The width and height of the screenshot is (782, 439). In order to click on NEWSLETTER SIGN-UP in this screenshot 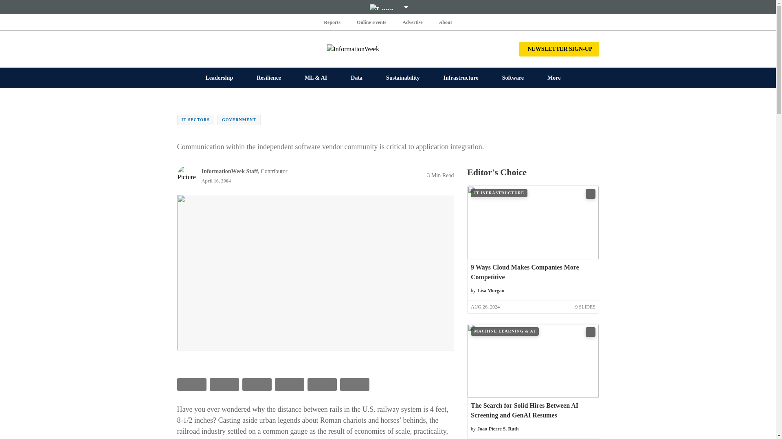, I will do `click(559, 49)`.